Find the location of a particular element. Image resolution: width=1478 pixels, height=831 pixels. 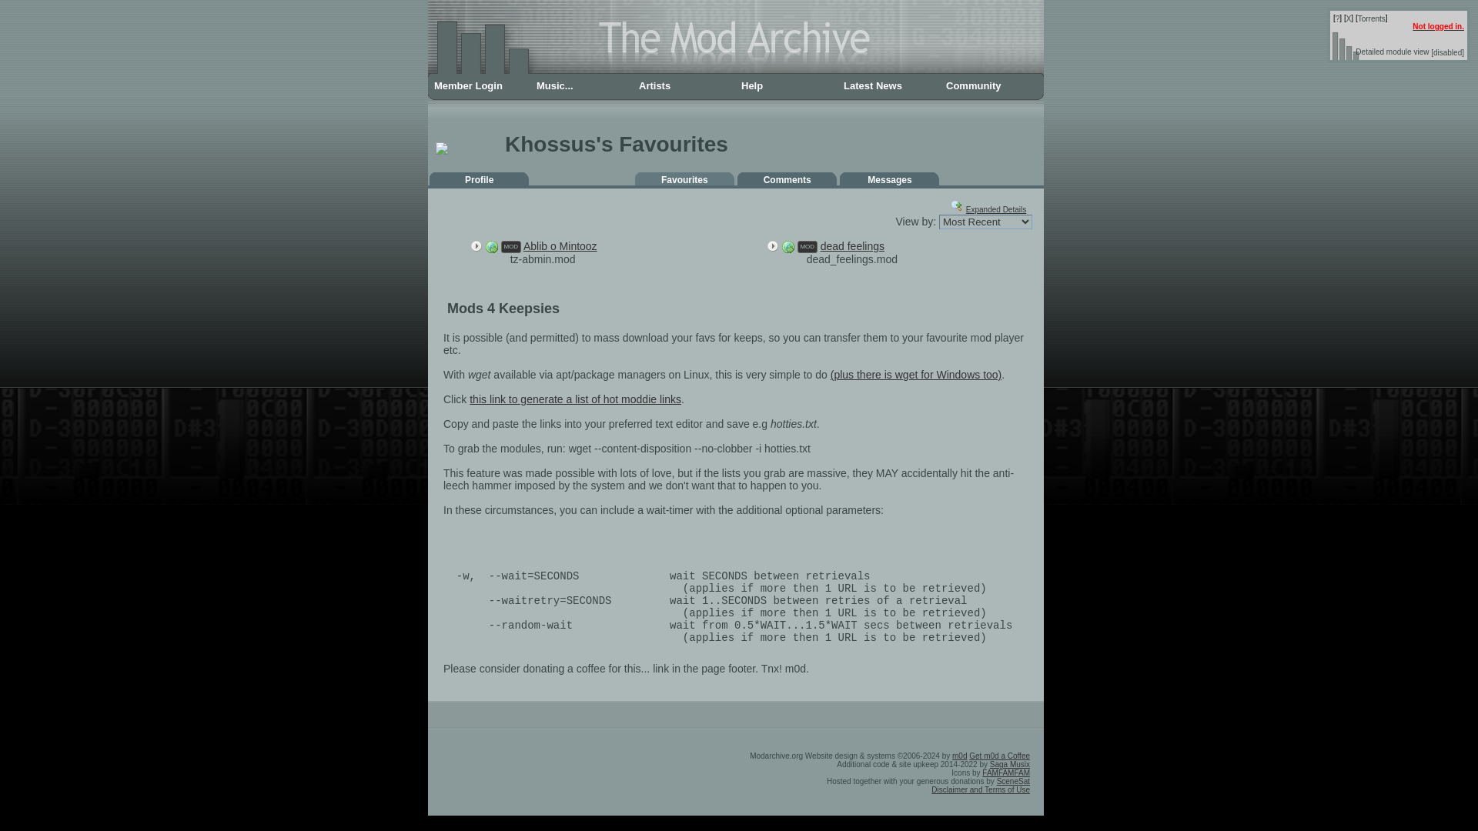

About Minibox  is located at coordinates (1338, 18).